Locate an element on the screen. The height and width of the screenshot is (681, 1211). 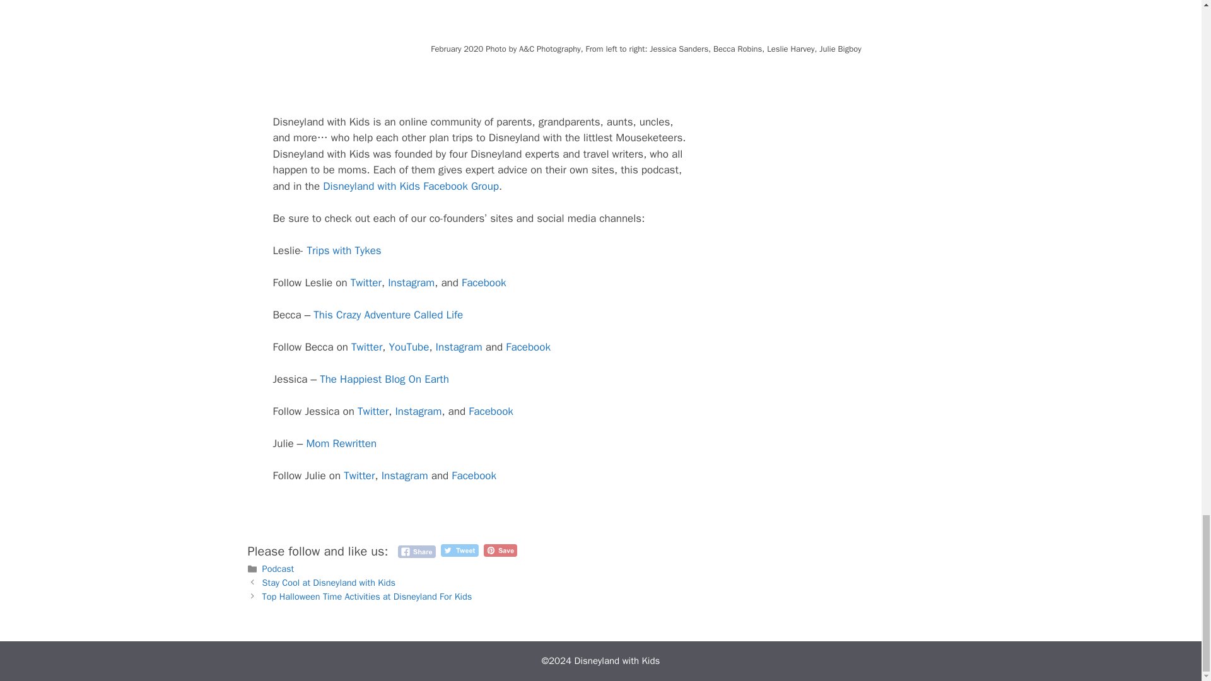
Next is located at coordinates (367, 597).